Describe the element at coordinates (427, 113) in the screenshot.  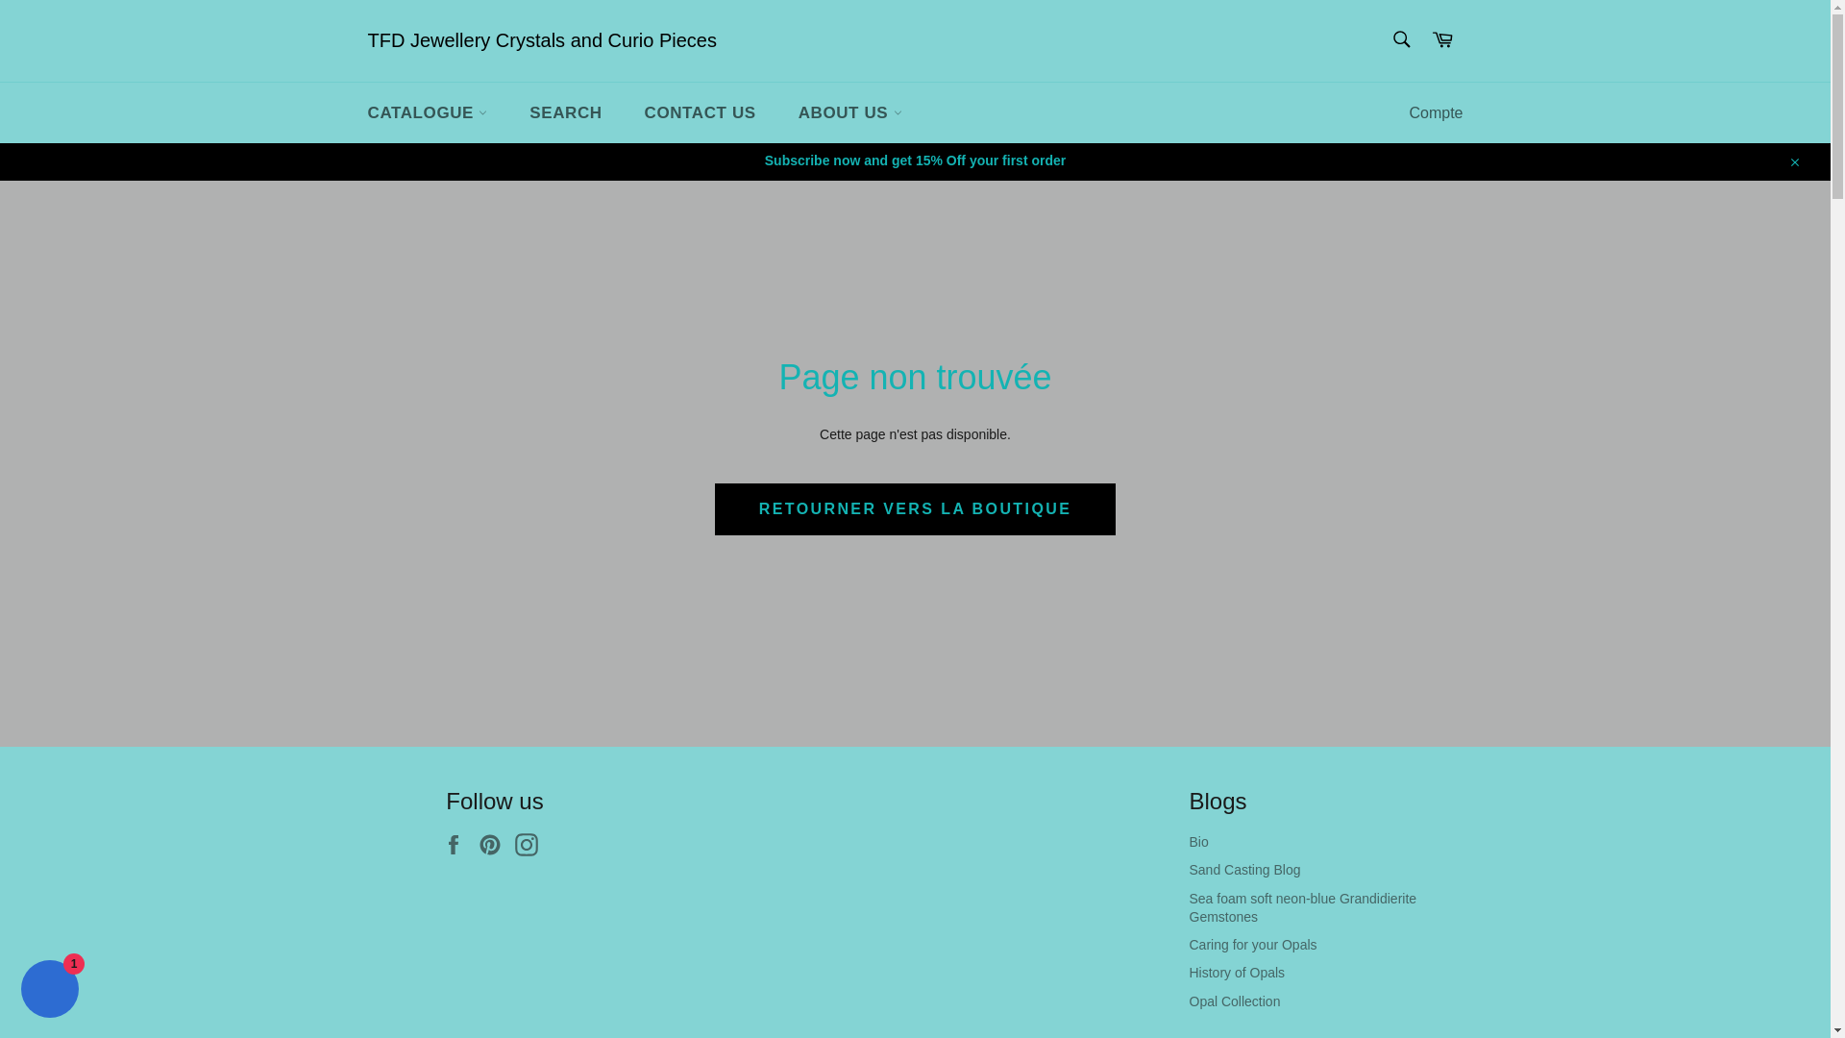
I see `CATALOGUE` at that location.